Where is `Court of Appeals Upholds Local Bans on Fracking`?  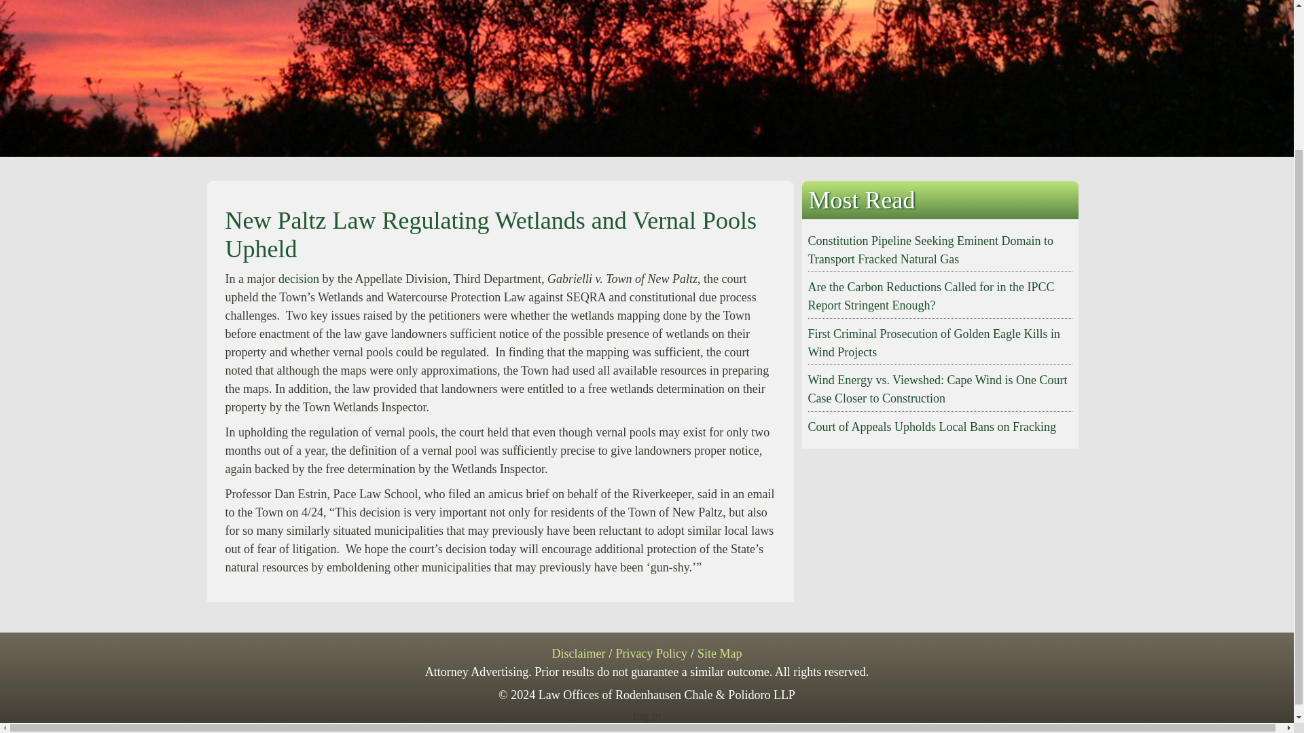 Court of Appeals Upholds Local Bans on Fracking is located at coordinates (932, 426).